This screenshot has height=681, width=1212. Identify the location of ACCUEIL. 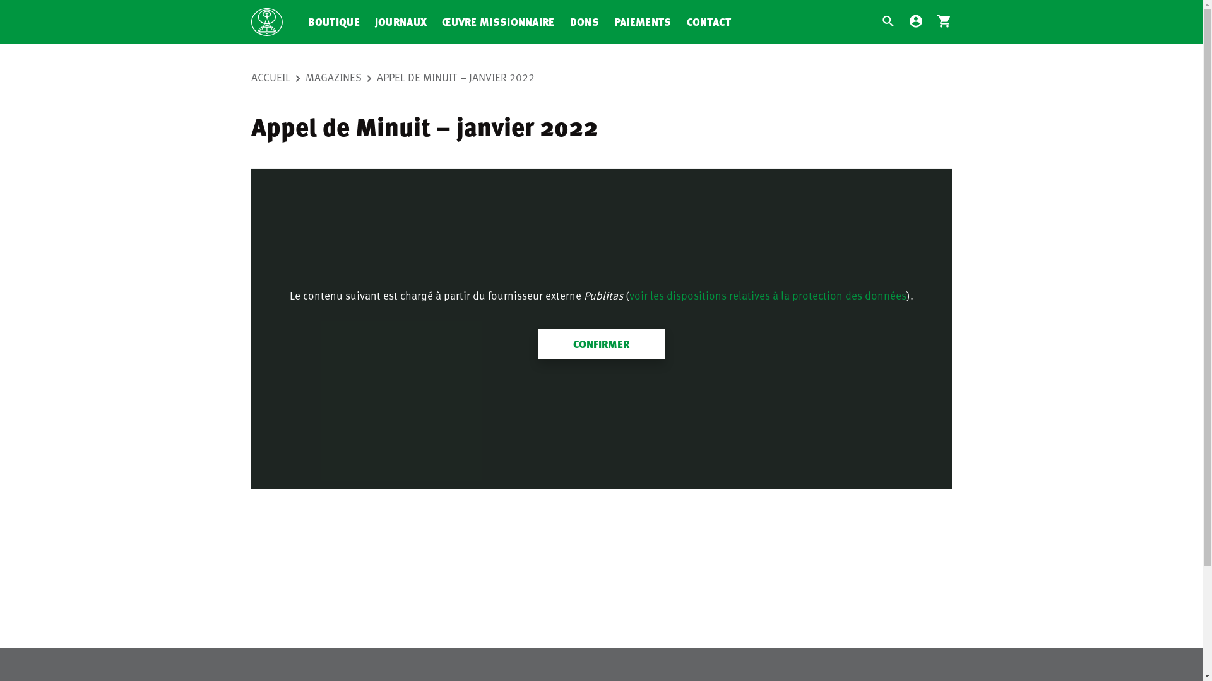
(278, 78).